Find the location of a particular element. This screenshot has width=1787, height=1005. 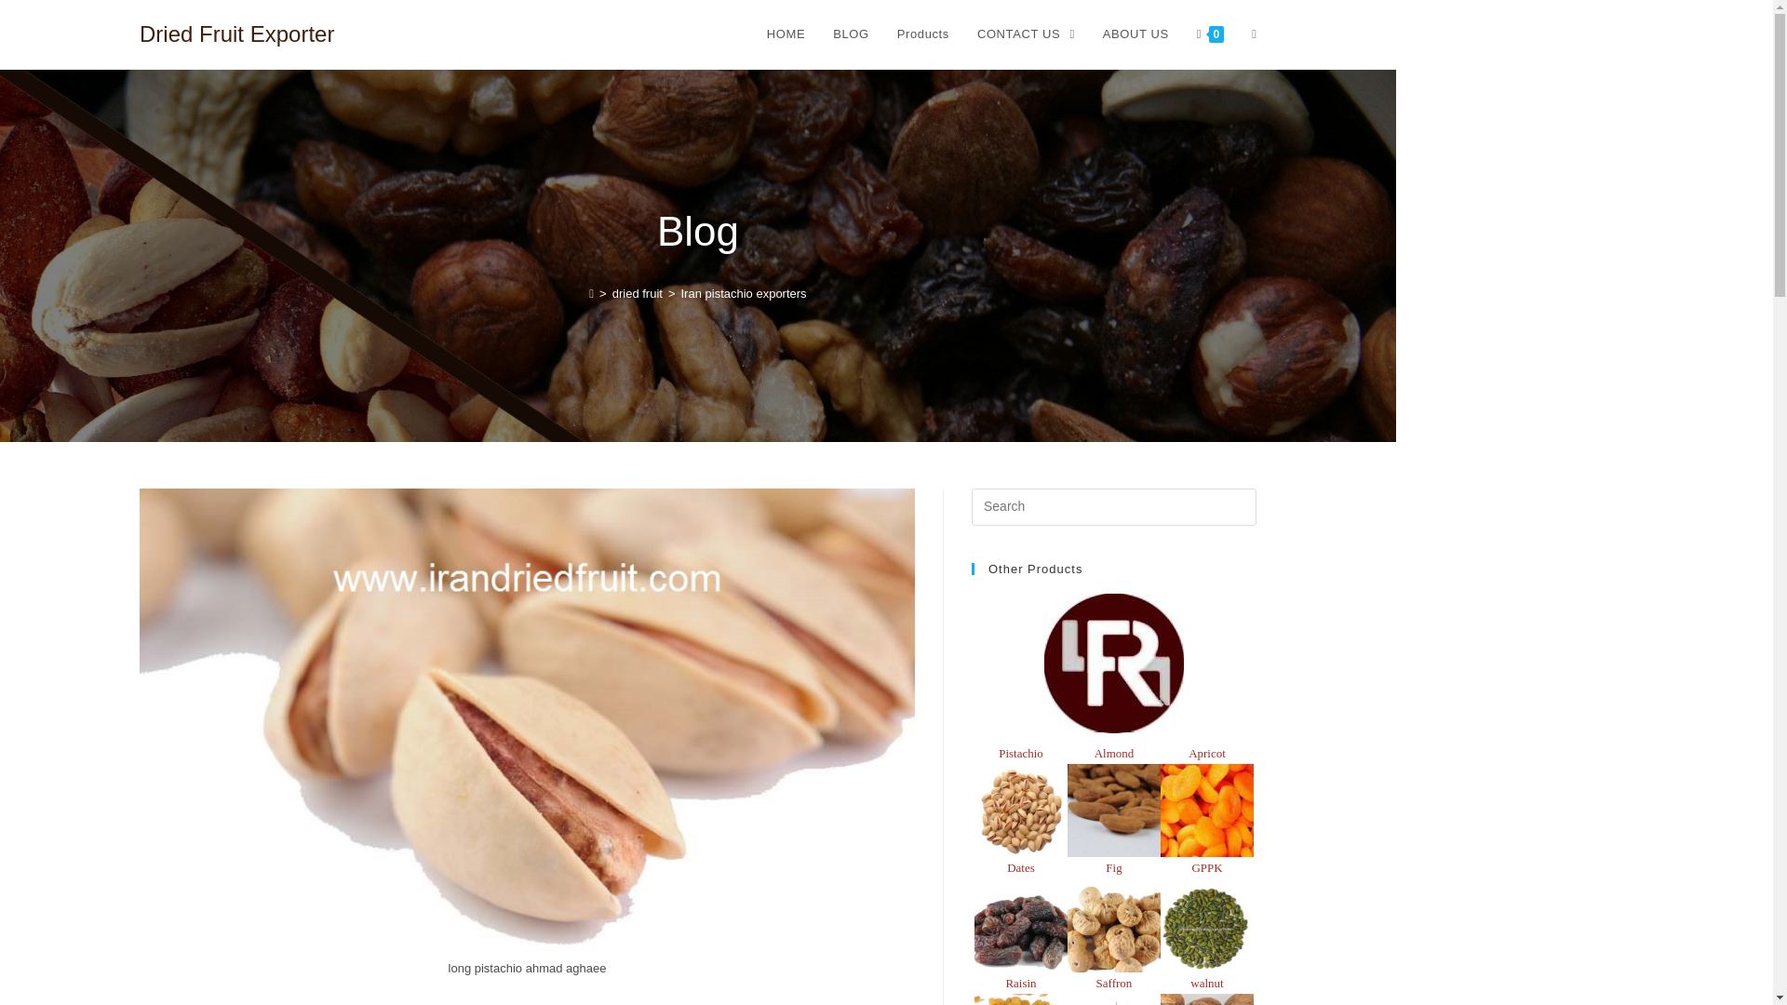

0 is located at coordinates (1210, 34).